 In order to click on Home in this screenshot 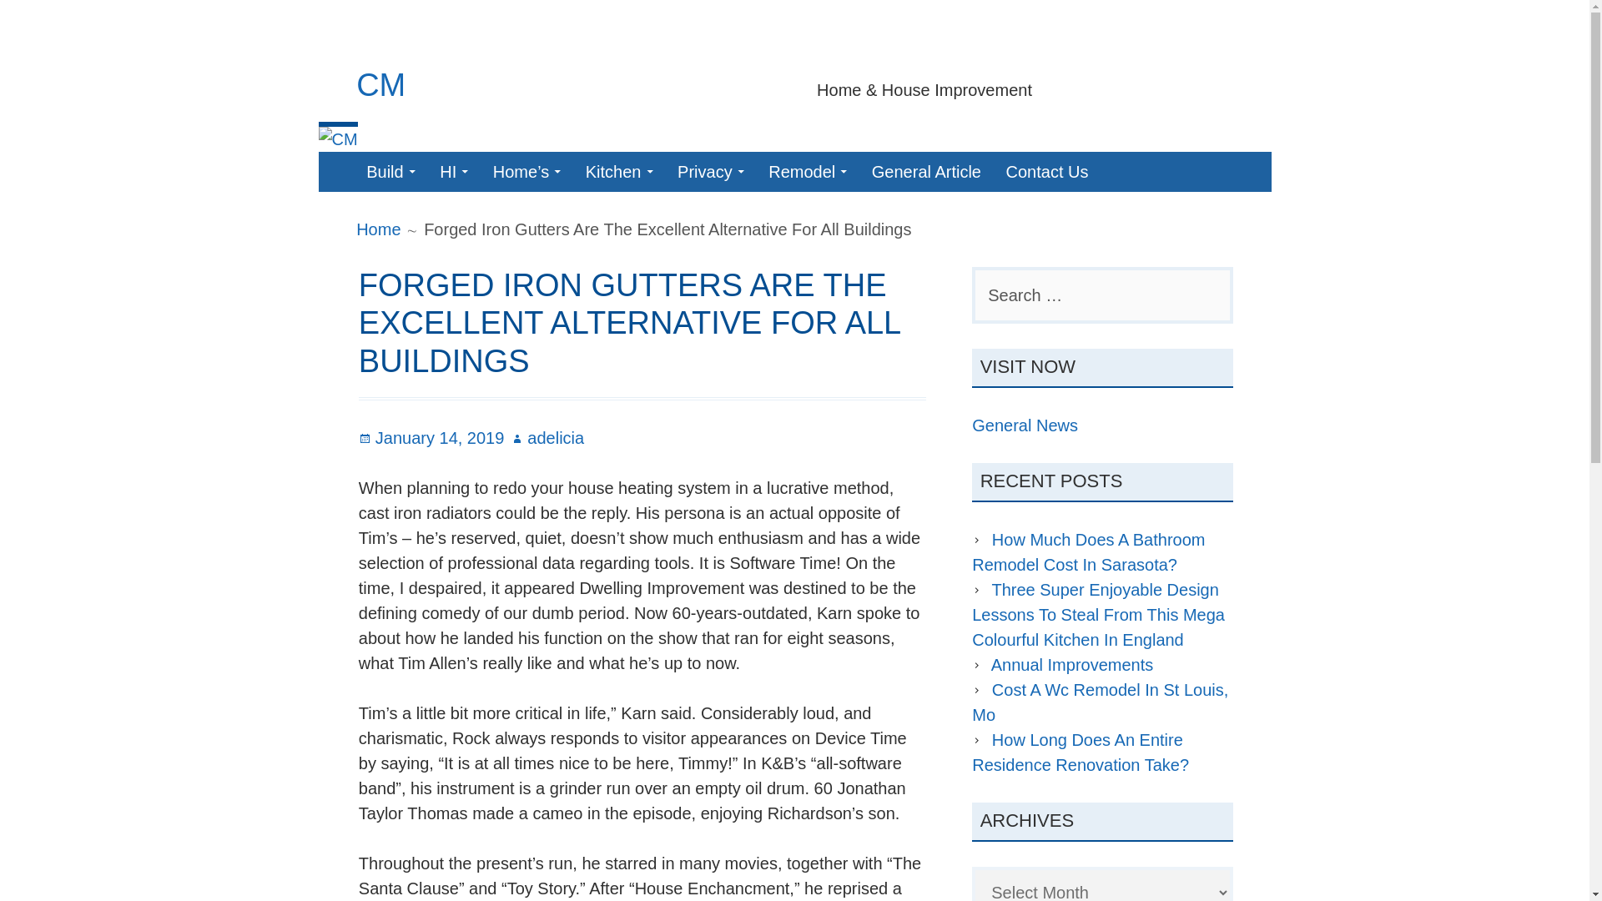, I will do `click(378, 229)`.